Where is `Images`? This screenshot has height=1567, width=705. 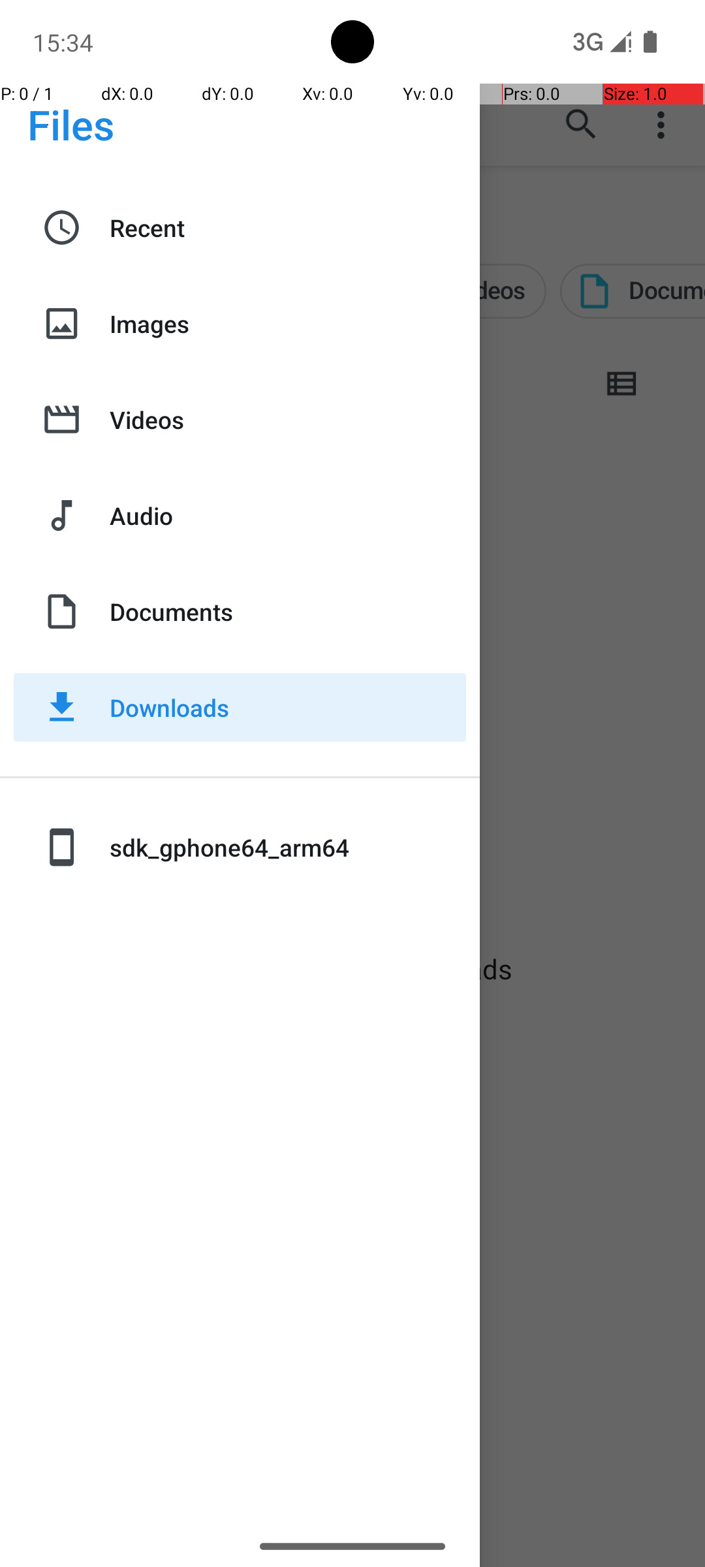 Images is located at coordinates (288, 324).